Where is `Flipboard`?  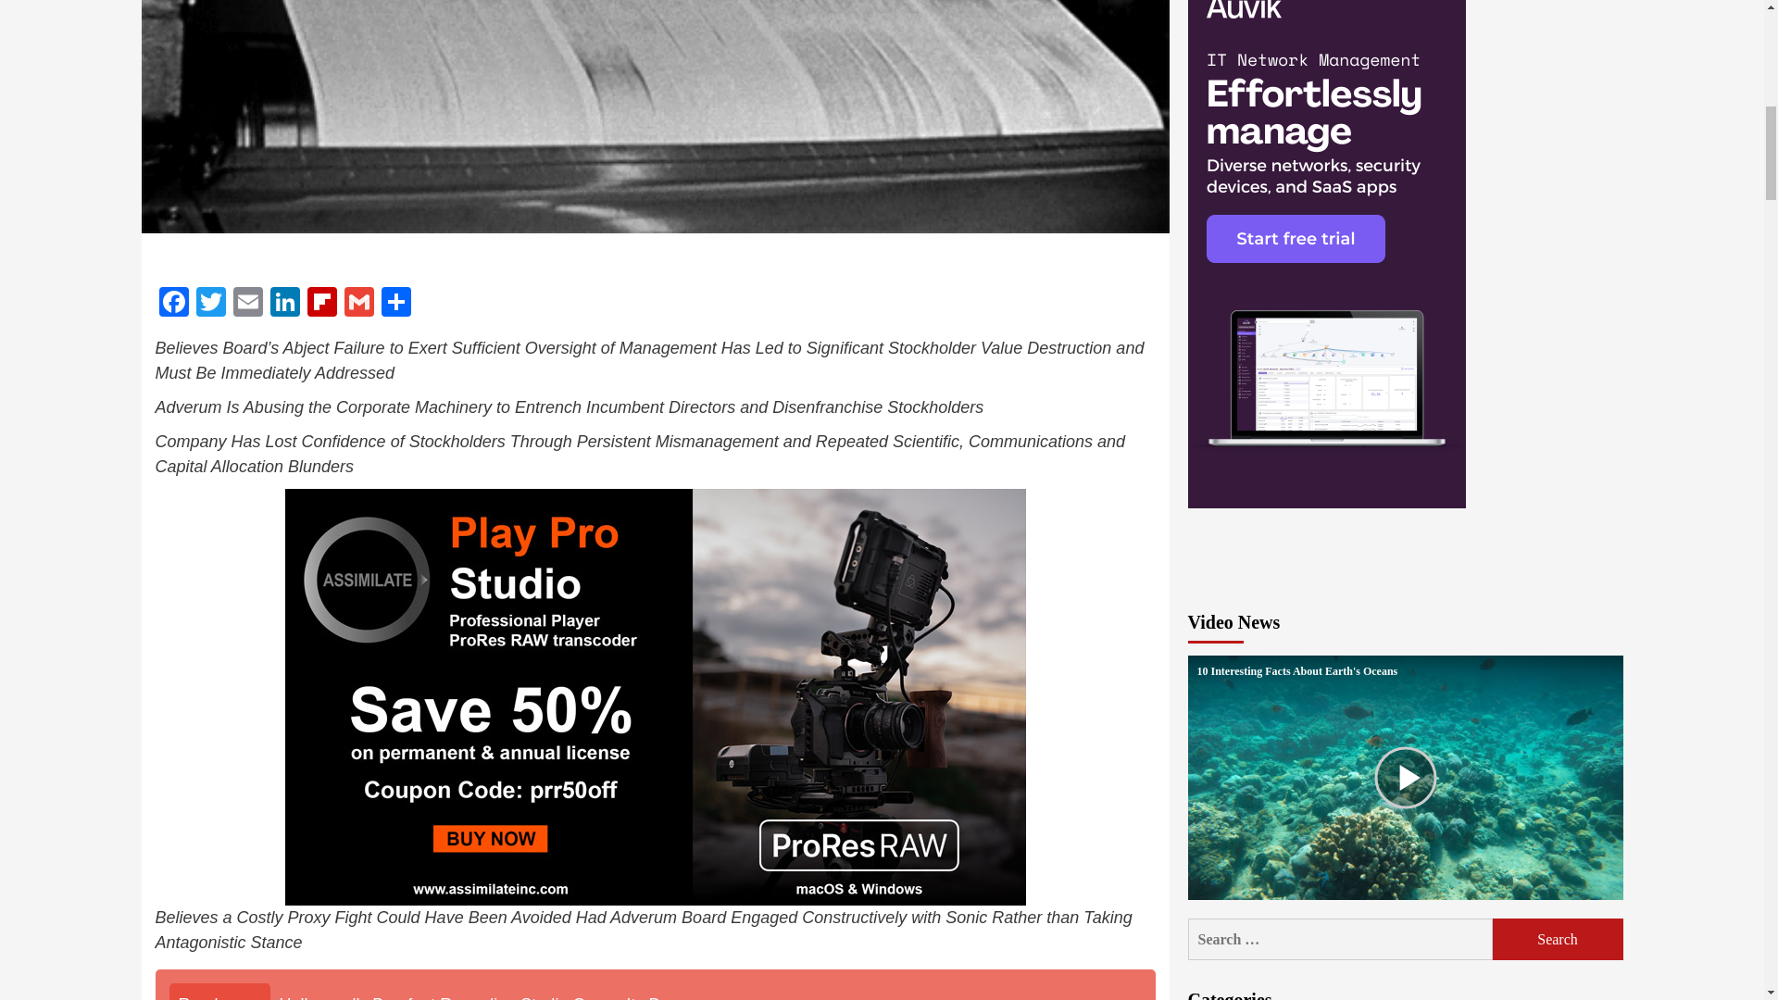
Flipboard is located at coordinates (322, 304).